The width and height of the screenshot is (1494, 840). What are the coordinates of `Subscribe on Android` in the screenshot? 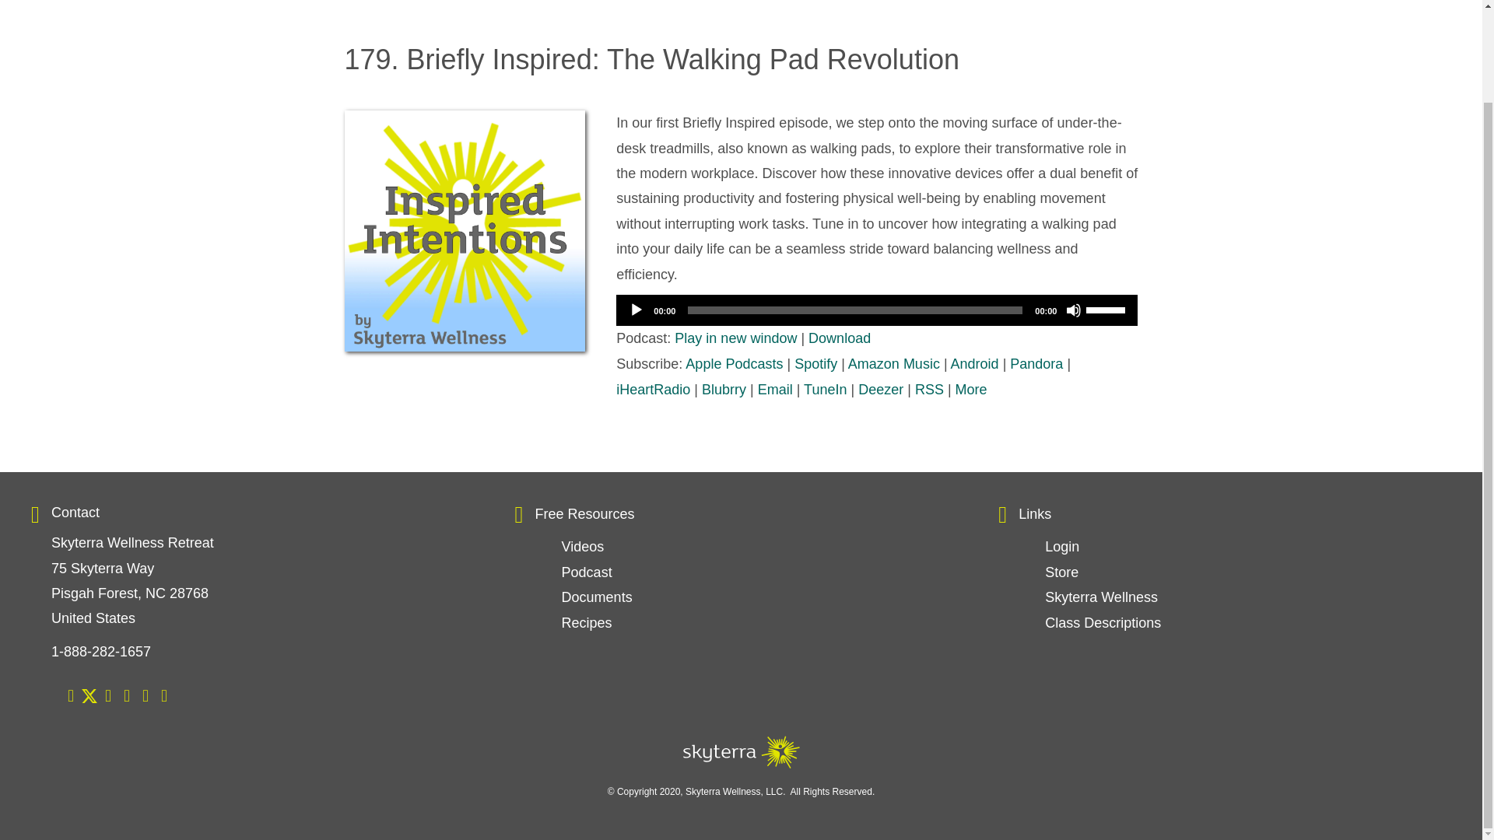 It's located at (974, 364).